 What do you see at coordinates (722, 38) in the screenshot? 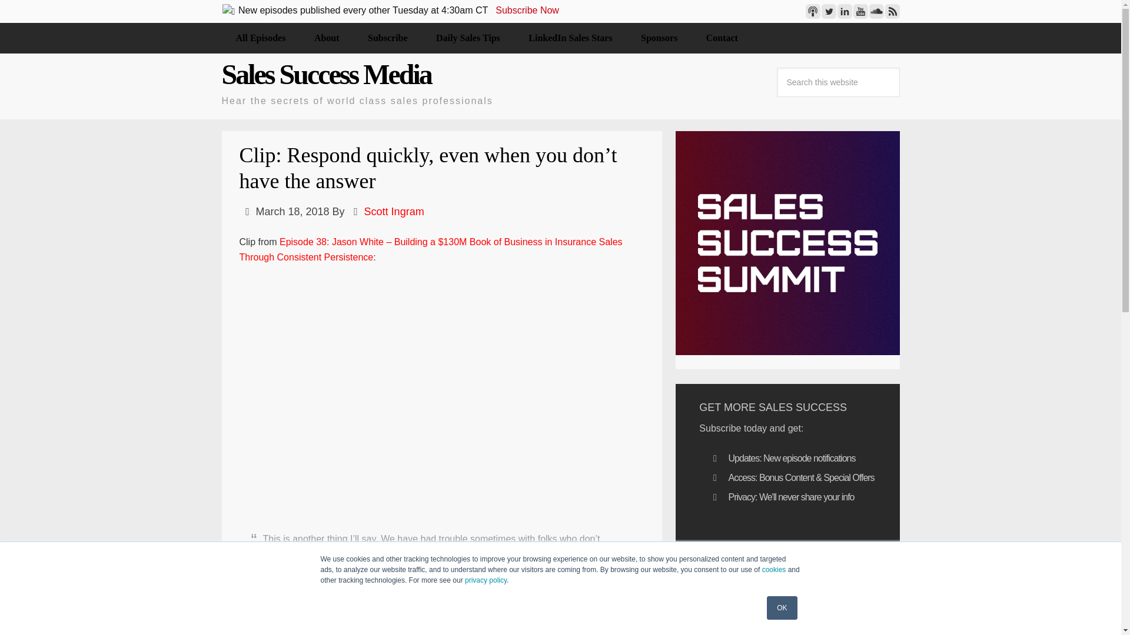
I see `Contact` at bounding box center [722, 38].